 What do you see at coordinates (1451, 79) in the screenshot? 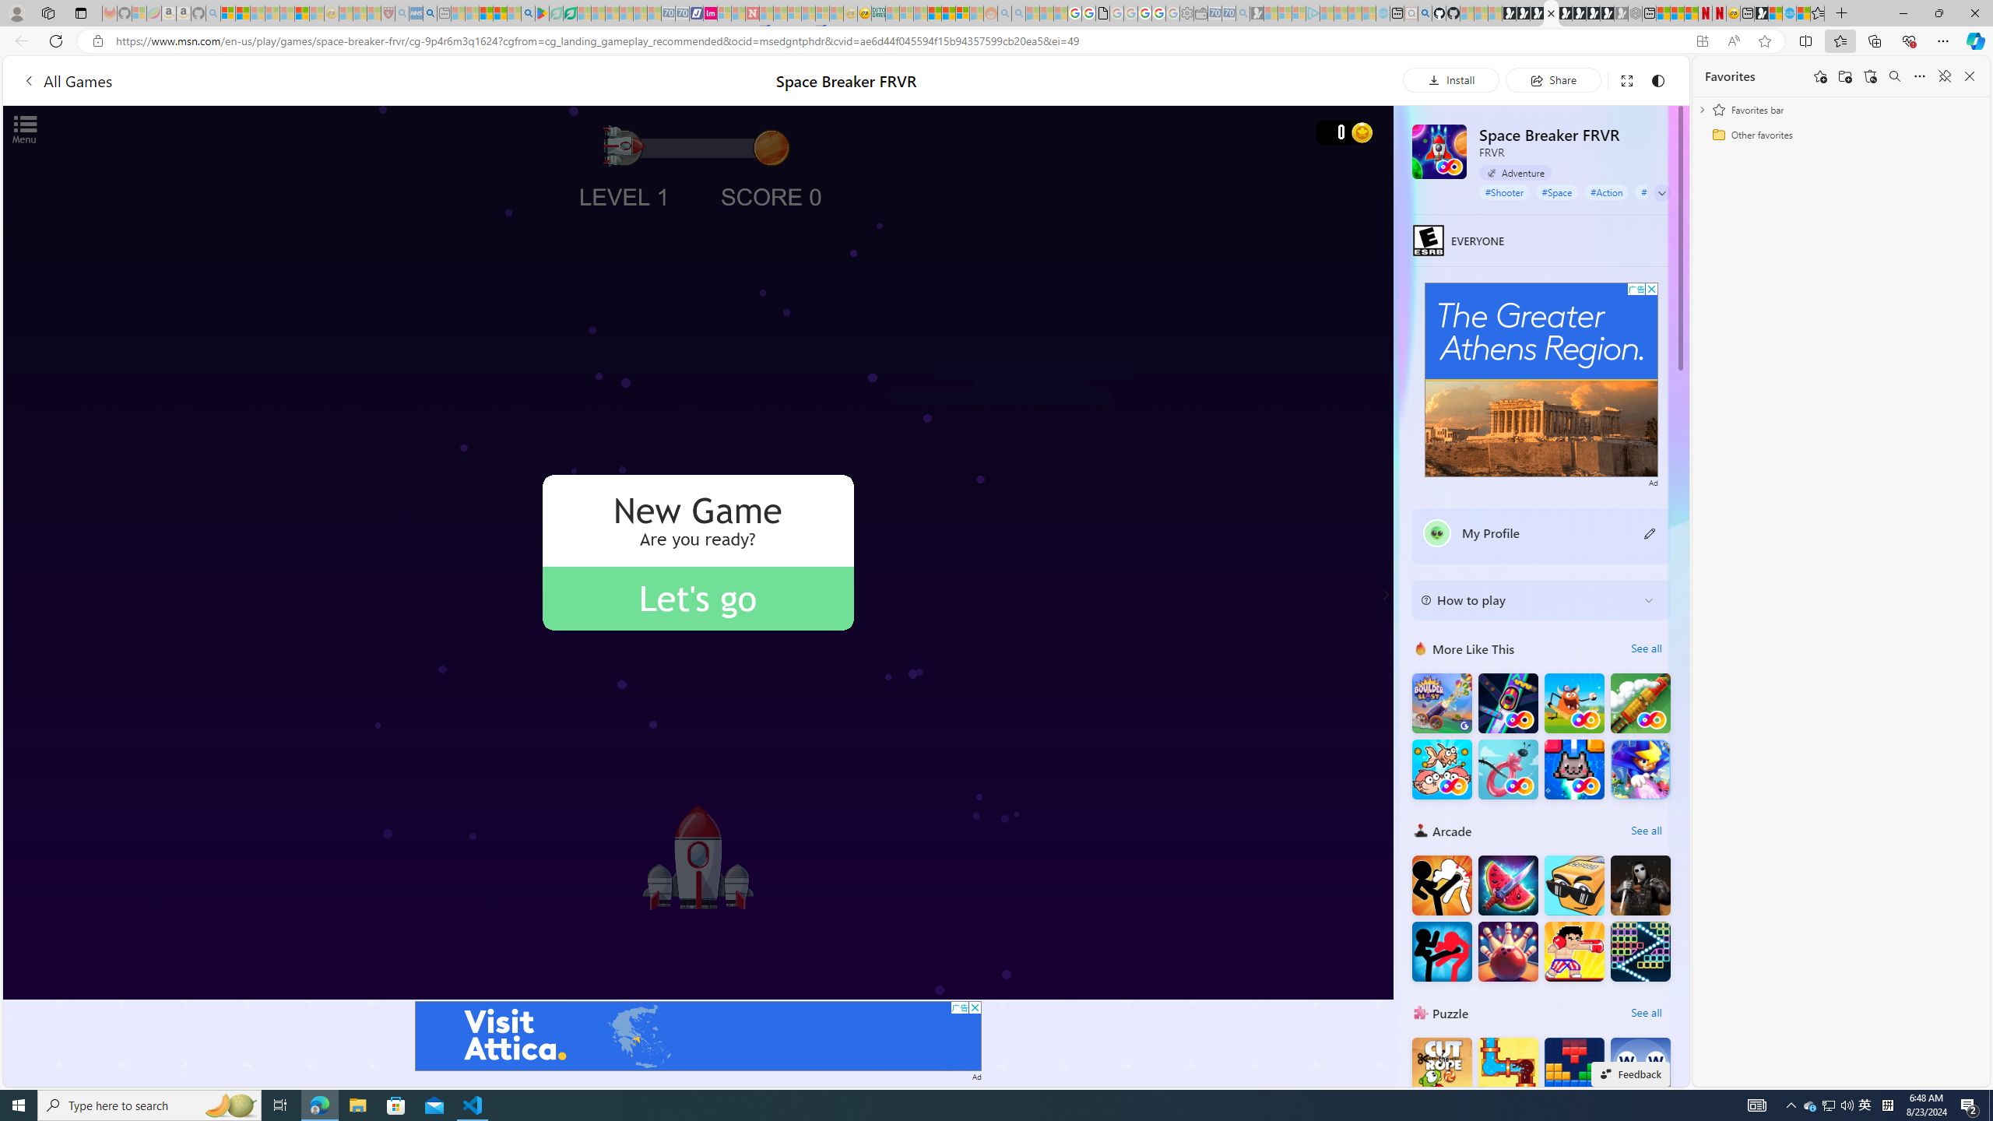
I see `Install` at bounding box center [1451, 79].